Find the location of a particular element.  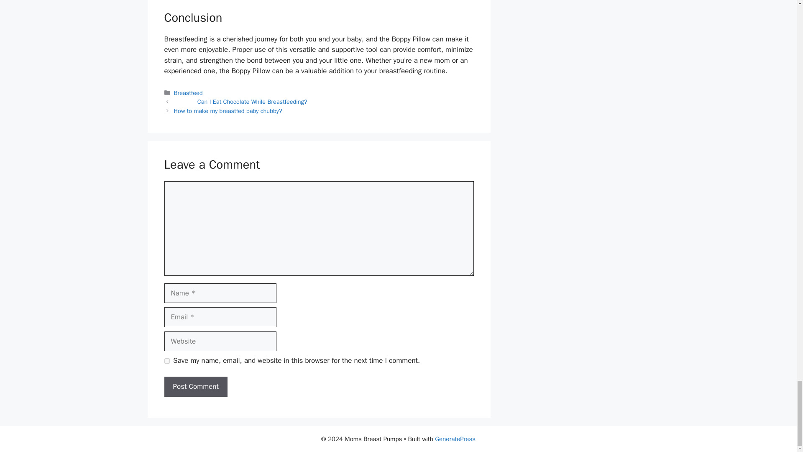

How to make my breastfed baby chubby? is located at coordinates (228, 110).